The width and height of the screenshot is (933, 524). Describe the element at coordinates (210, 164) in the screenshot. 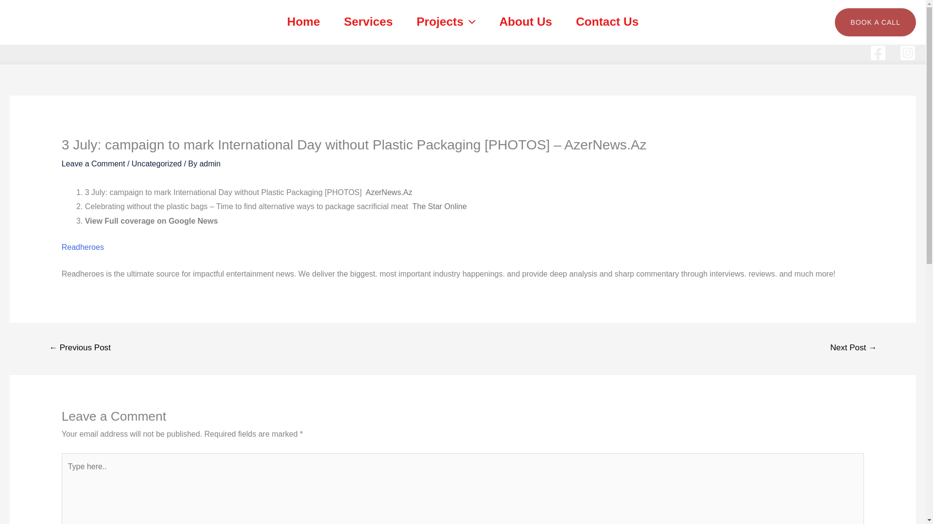

I see `admin` at that location.